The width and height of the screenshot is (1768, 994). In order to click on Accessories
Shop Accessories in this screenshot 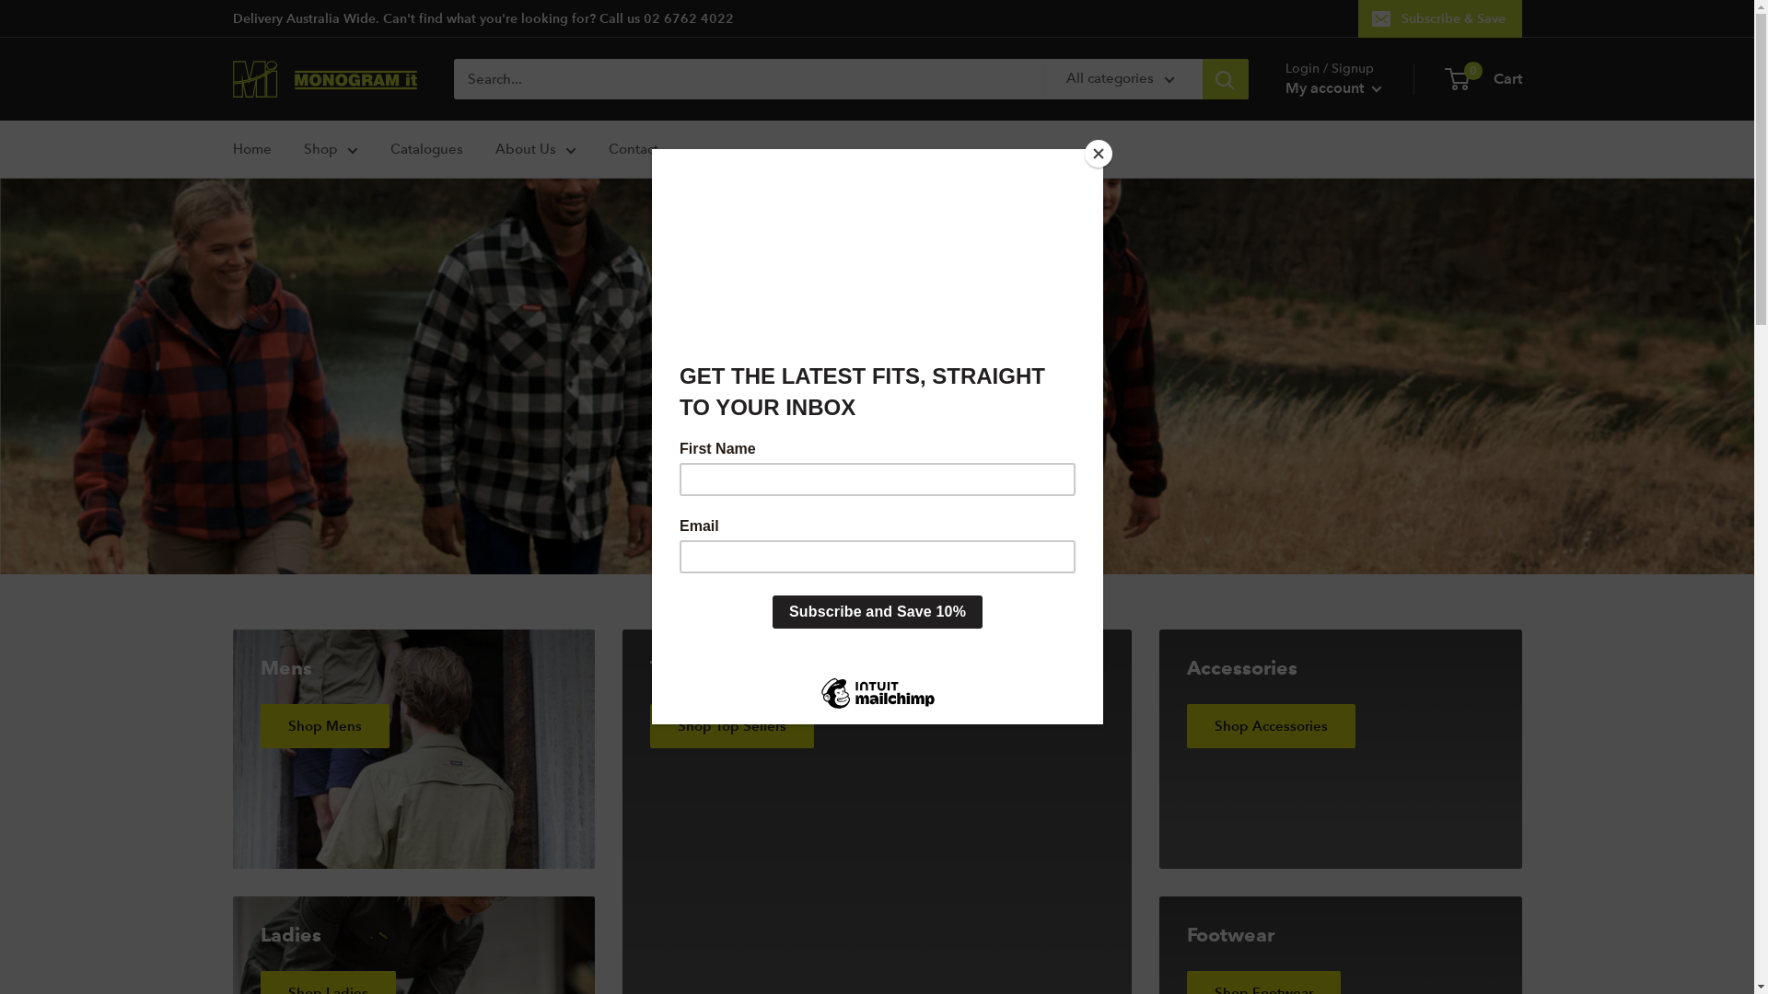, I will do `click(1341, 749)`.